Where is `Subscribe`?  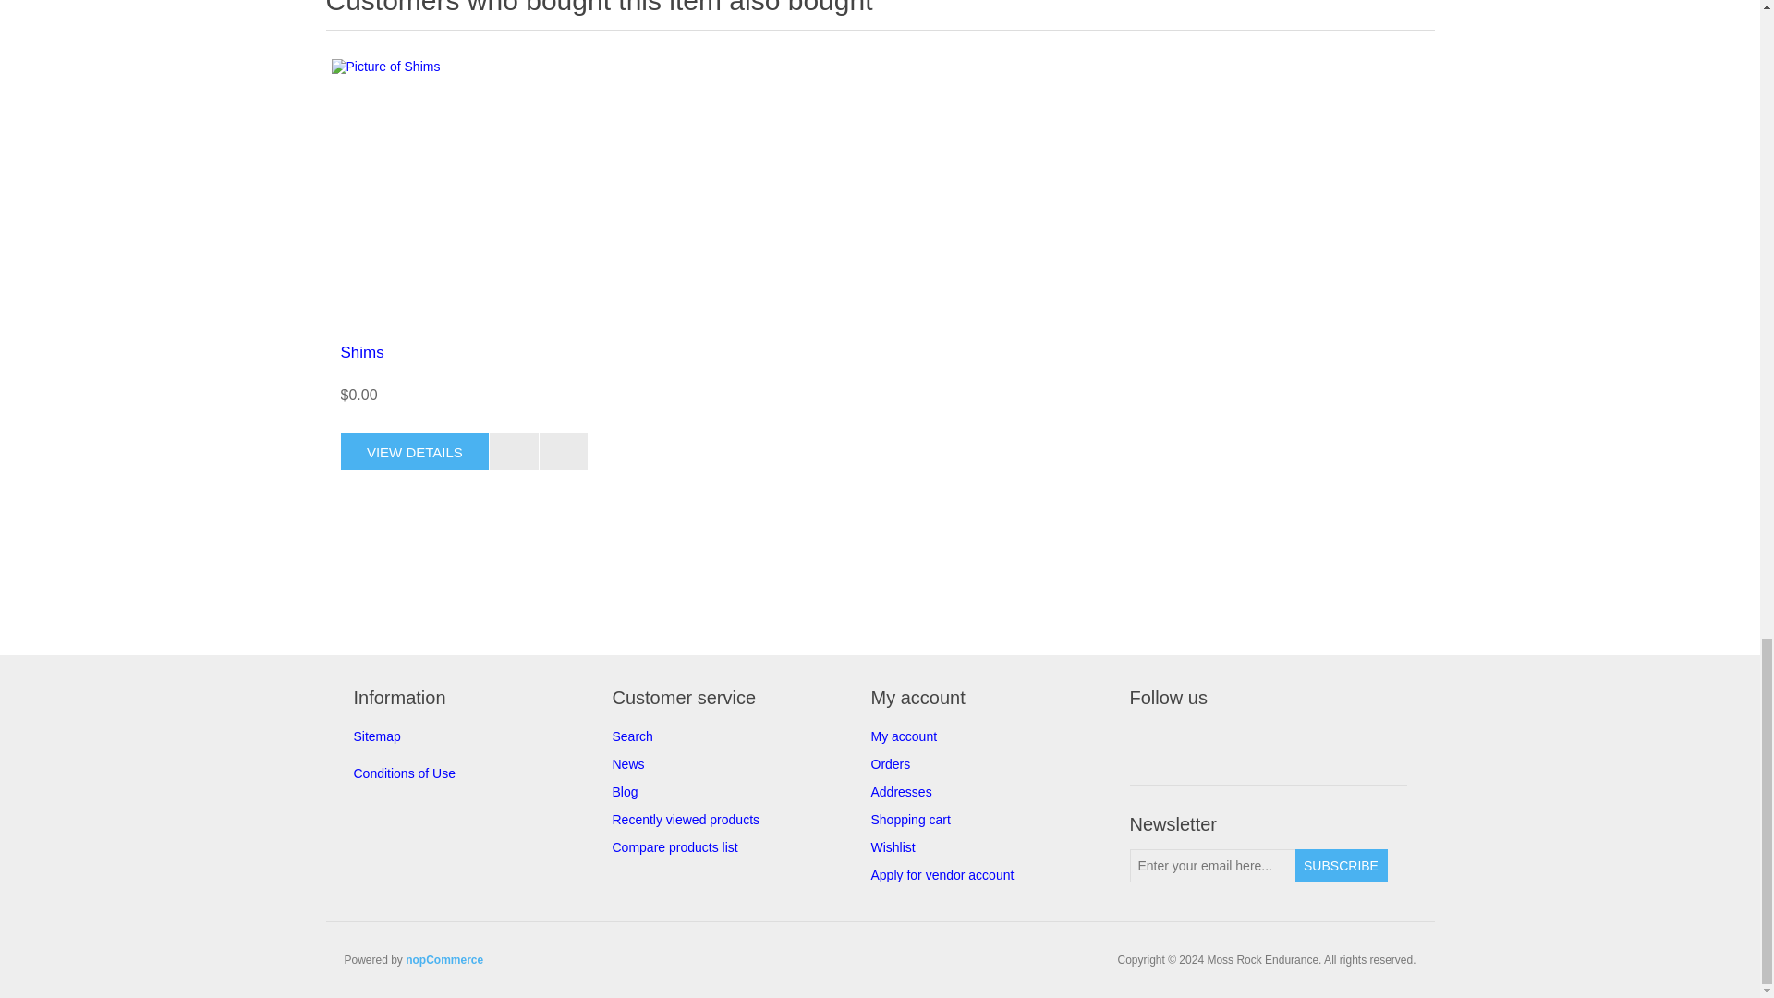 Subscribe is located at coordinates (1341, 865).